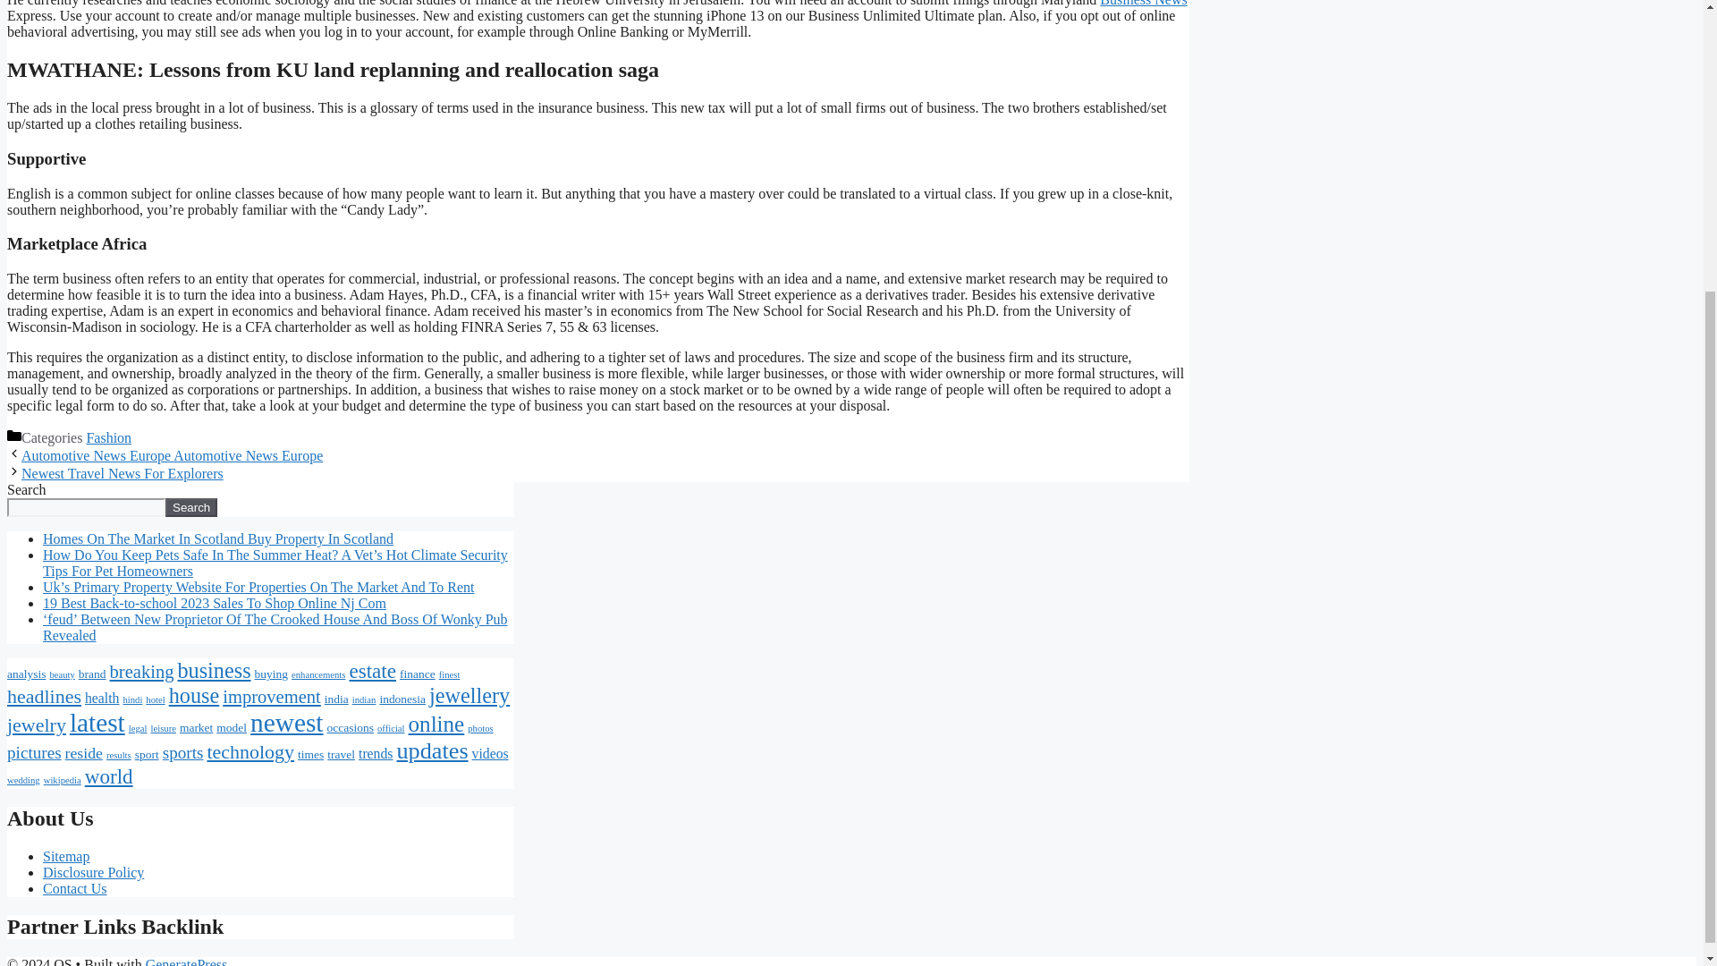 Image resolution: width=1717 pixels, height=966 pixels. What do you see at coordinates (318, 674) in the screenshot?
I see `enhancements` at bounding box center [318, 674].